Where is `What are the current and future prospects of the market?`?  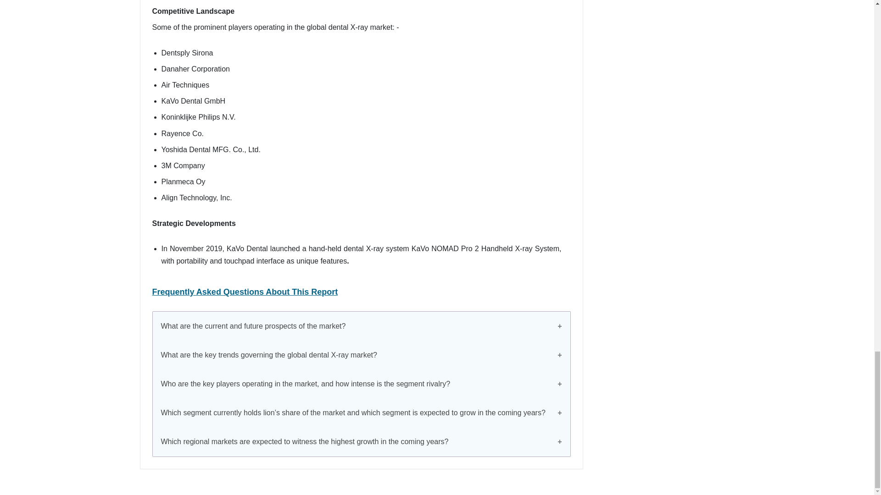 What are the current and future prospects of the market? is located at coordinates (361, 326).